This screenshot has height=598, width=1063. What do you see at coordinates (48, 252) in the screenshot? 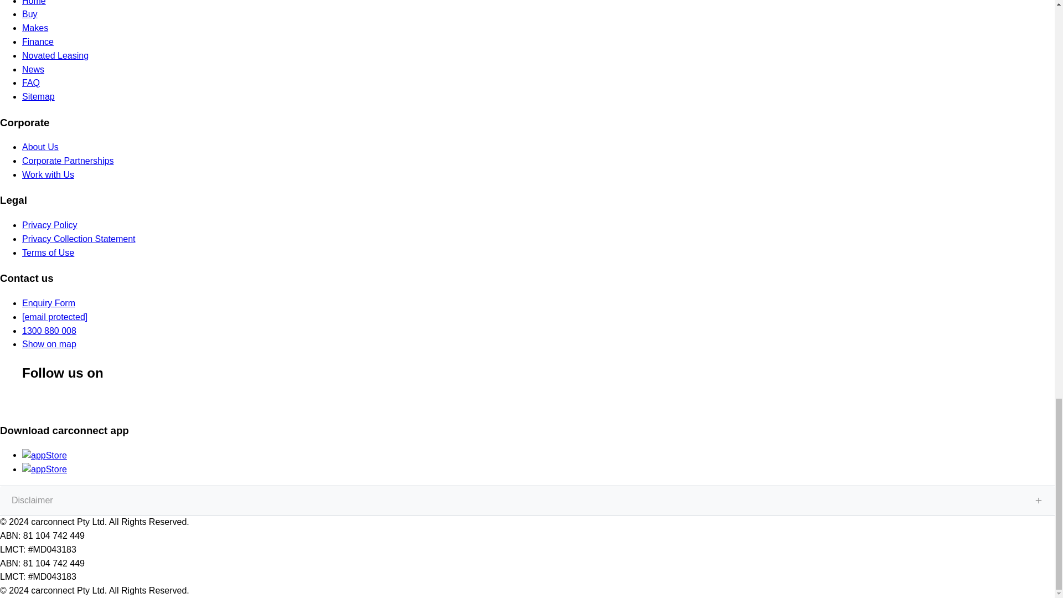
I see `Terms of Use` at bounding box center [48, 252].